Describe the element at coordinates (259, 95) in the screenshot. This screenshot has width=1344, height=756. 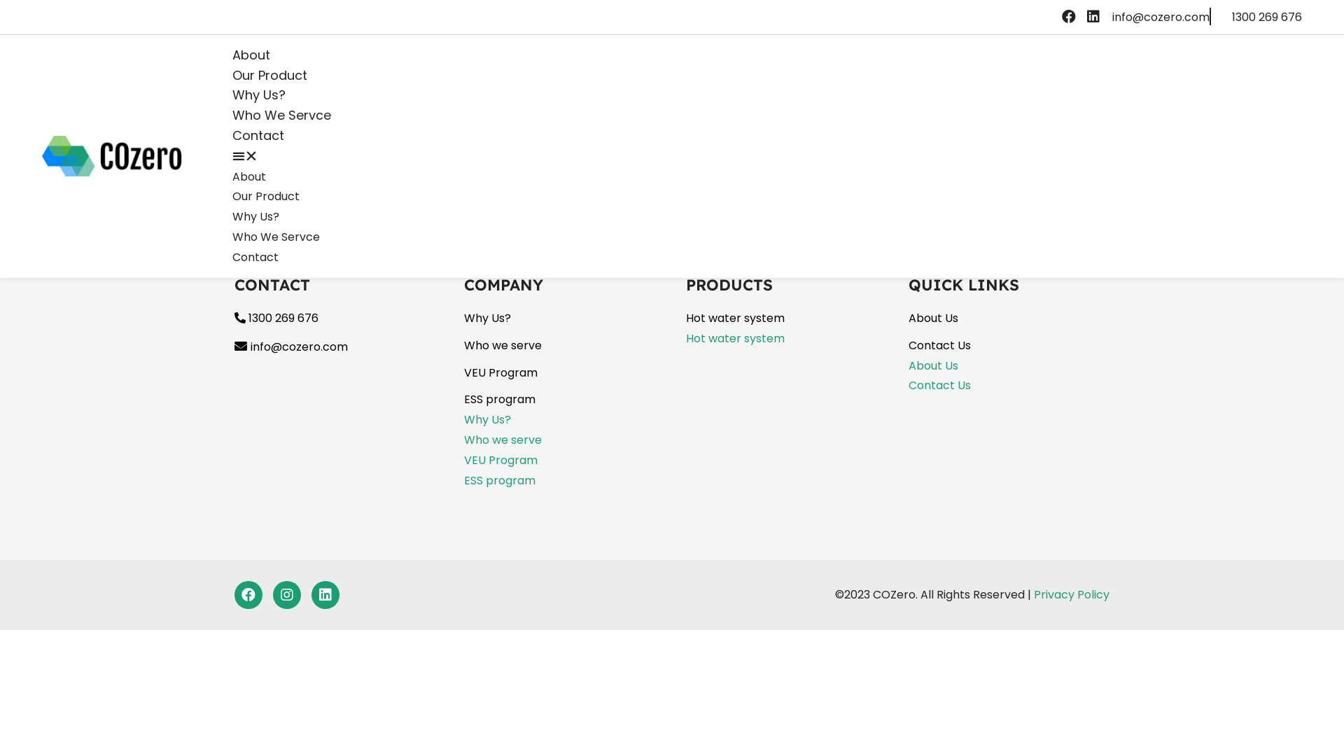
I see `Why Us?` at that location.